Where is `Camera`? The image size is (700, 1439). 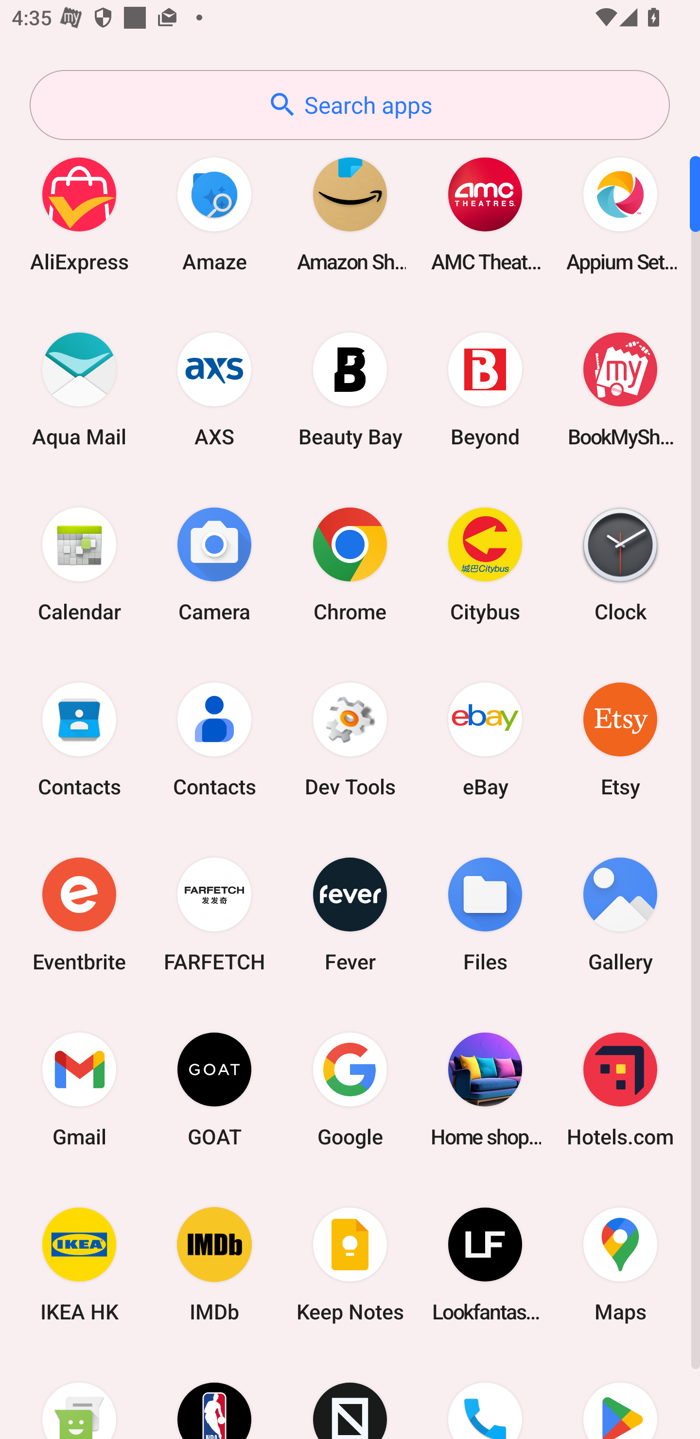 Camera is located at coordinates (214, 564).